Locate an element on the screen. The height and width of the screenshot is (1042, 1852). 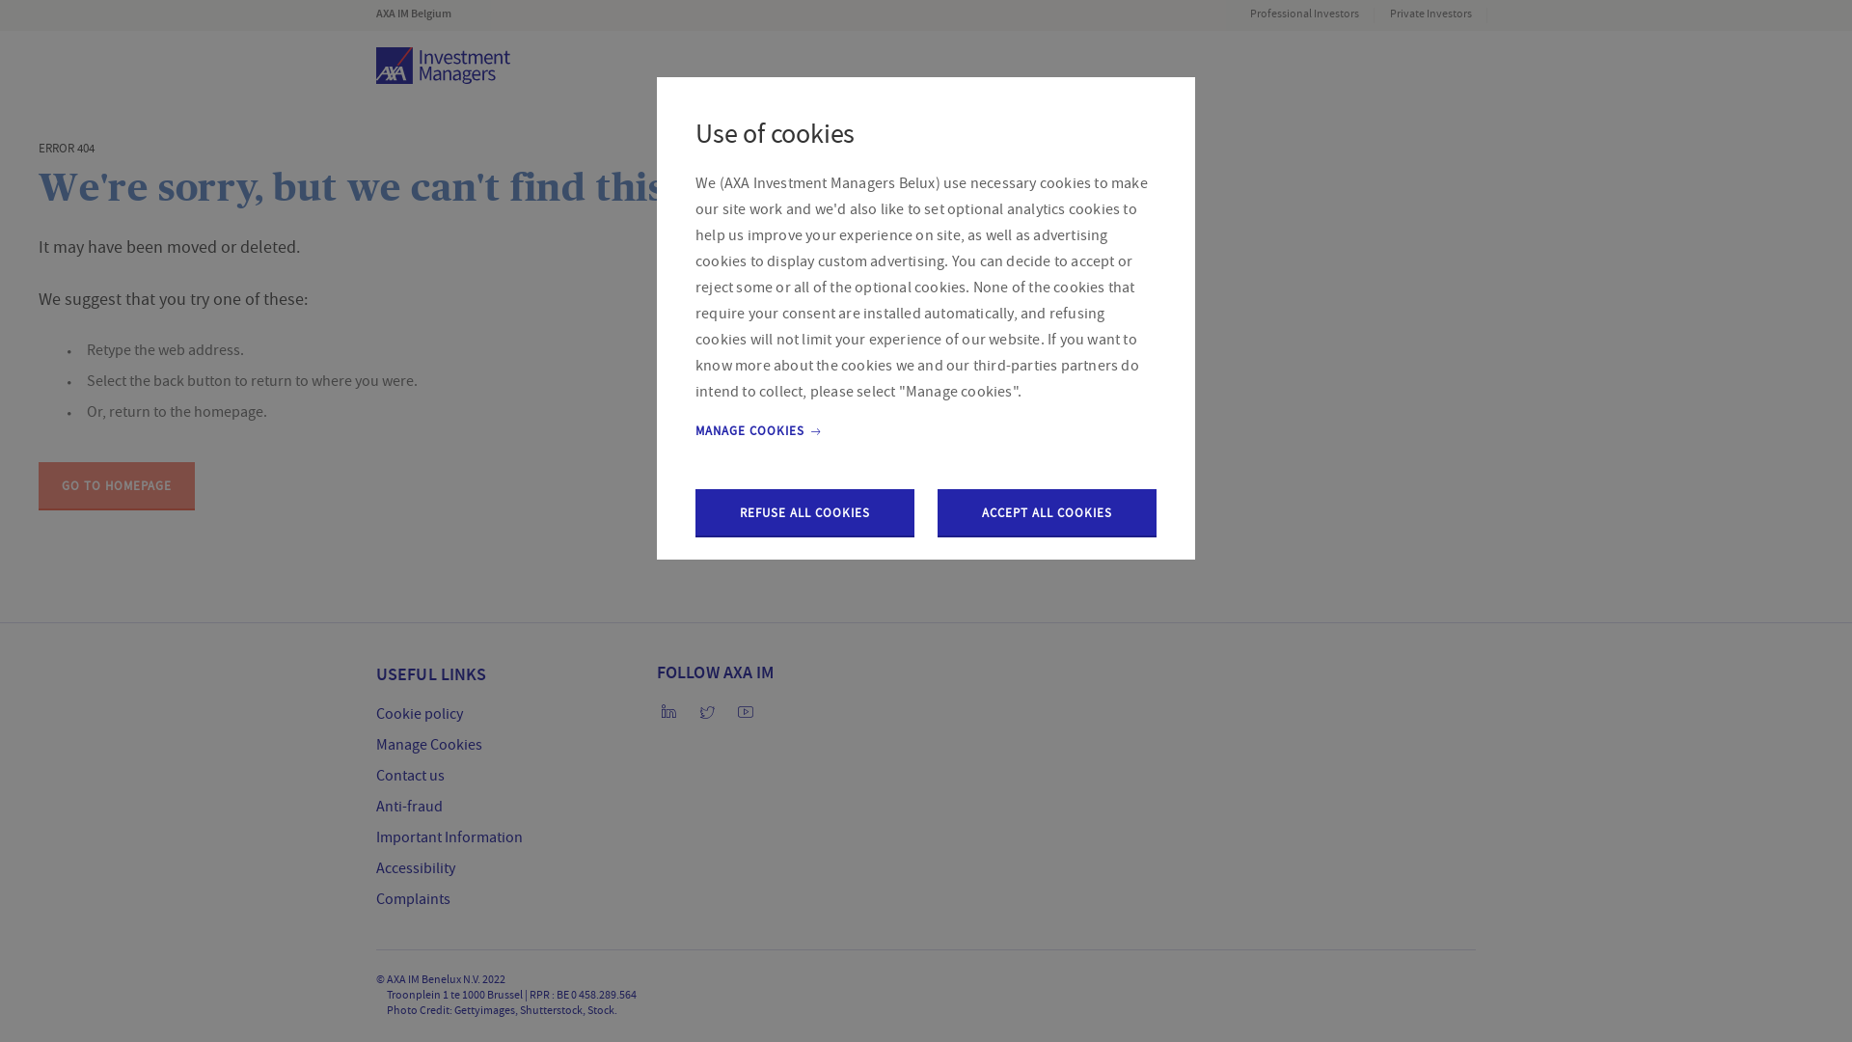
Manage Cookies is located at coordinates (429, 745).